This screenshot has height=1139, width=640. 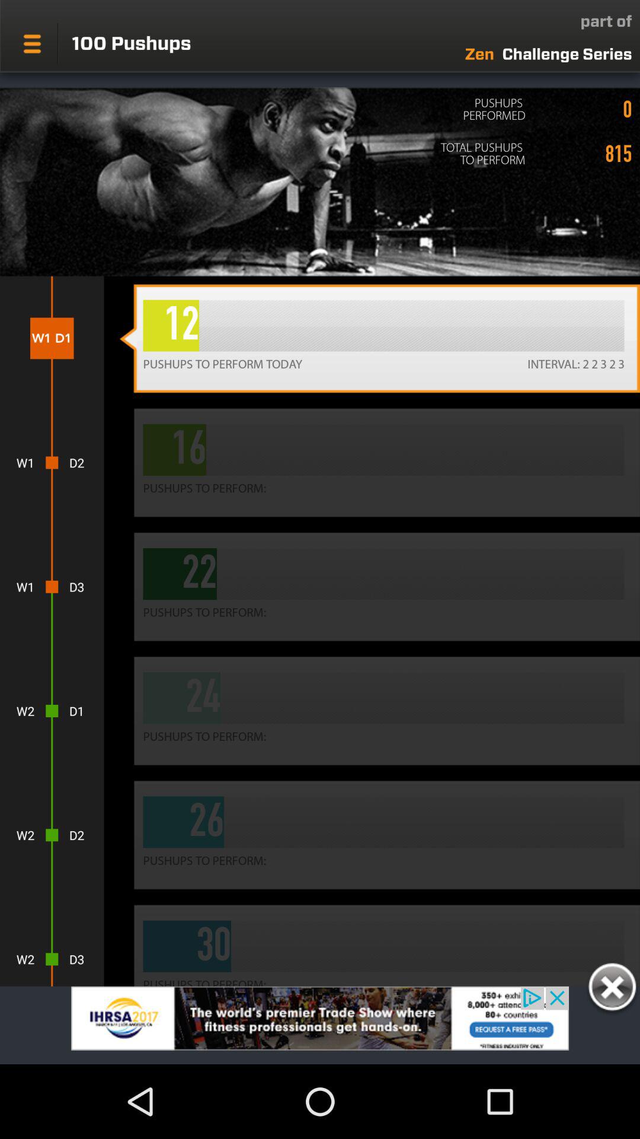 What do you see at coordinates (612, 989) in the screenshot?
I see `close the advertisement` at bounding box center [612, 989].